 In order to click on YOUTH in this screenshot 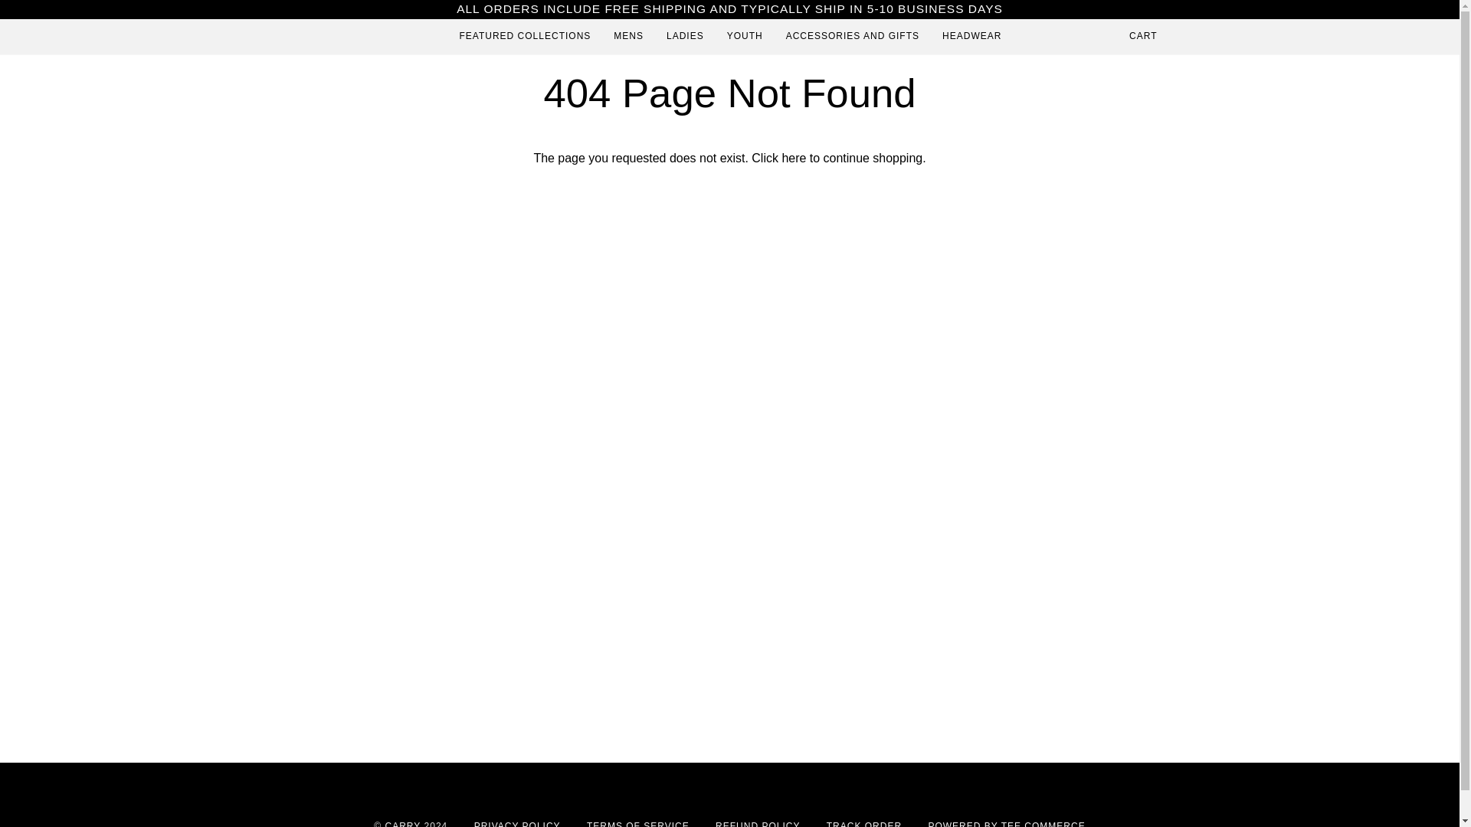, I will do `click(745, 37)`.